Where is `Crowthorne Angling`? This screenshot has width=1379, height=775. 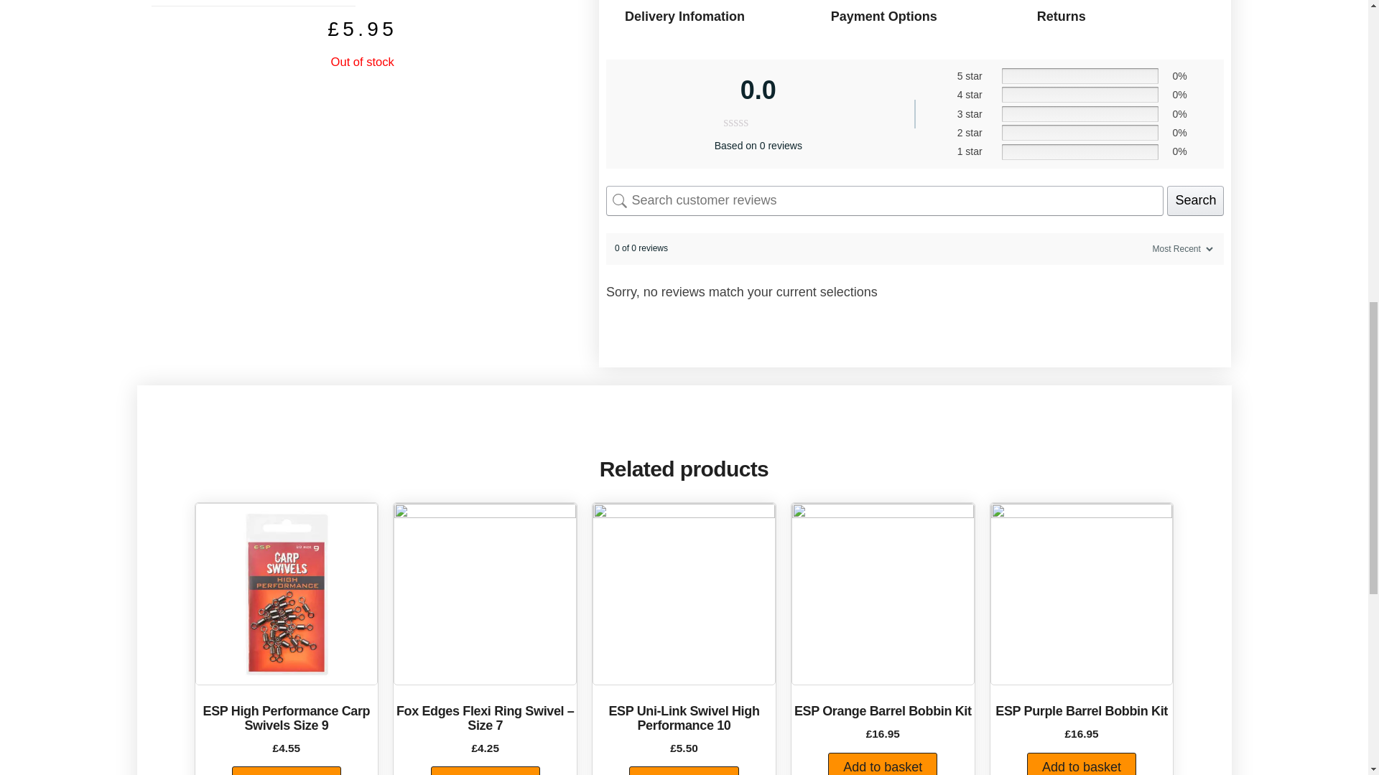 Crowthorne Angling is located at coordinates (484, 594).